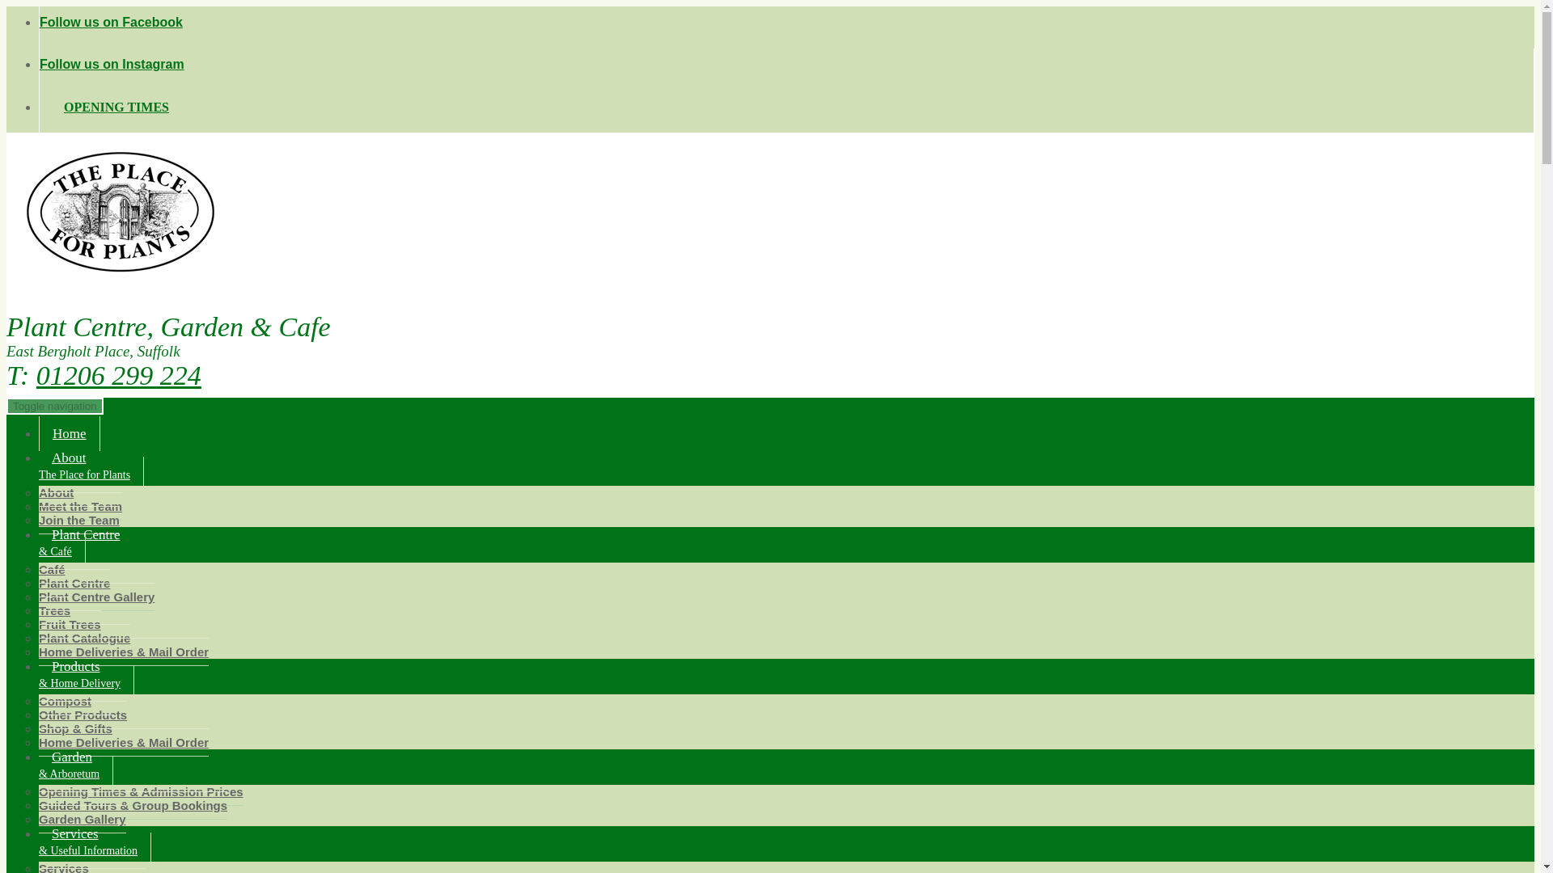  Describe the element at coordinates (79, 520) in the screenshot. I see `Fruit Trees` at that location.